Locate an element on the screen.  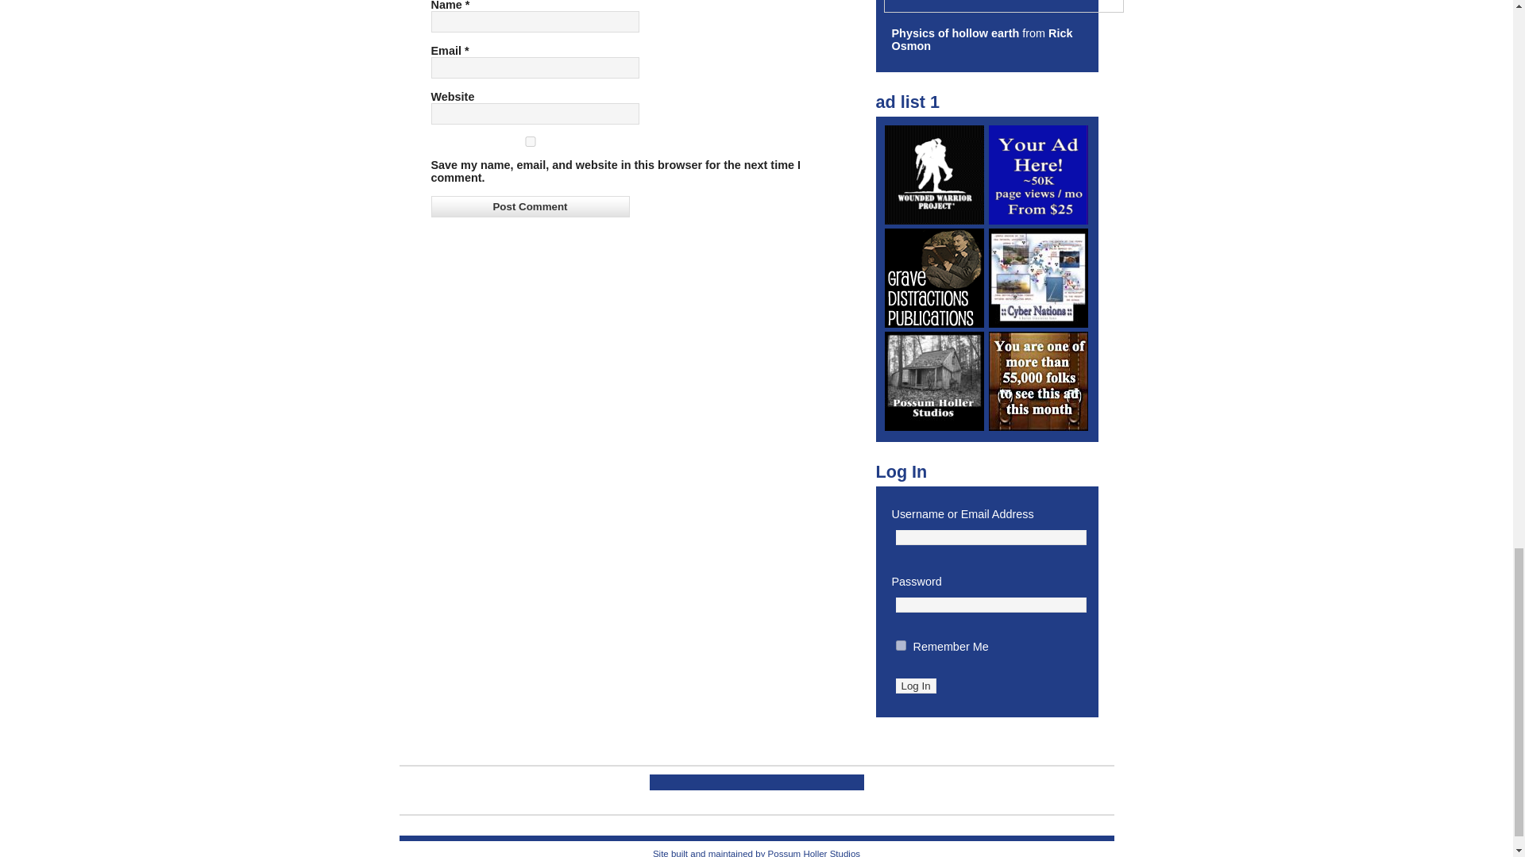
forever is located at coordinates (901, 644).